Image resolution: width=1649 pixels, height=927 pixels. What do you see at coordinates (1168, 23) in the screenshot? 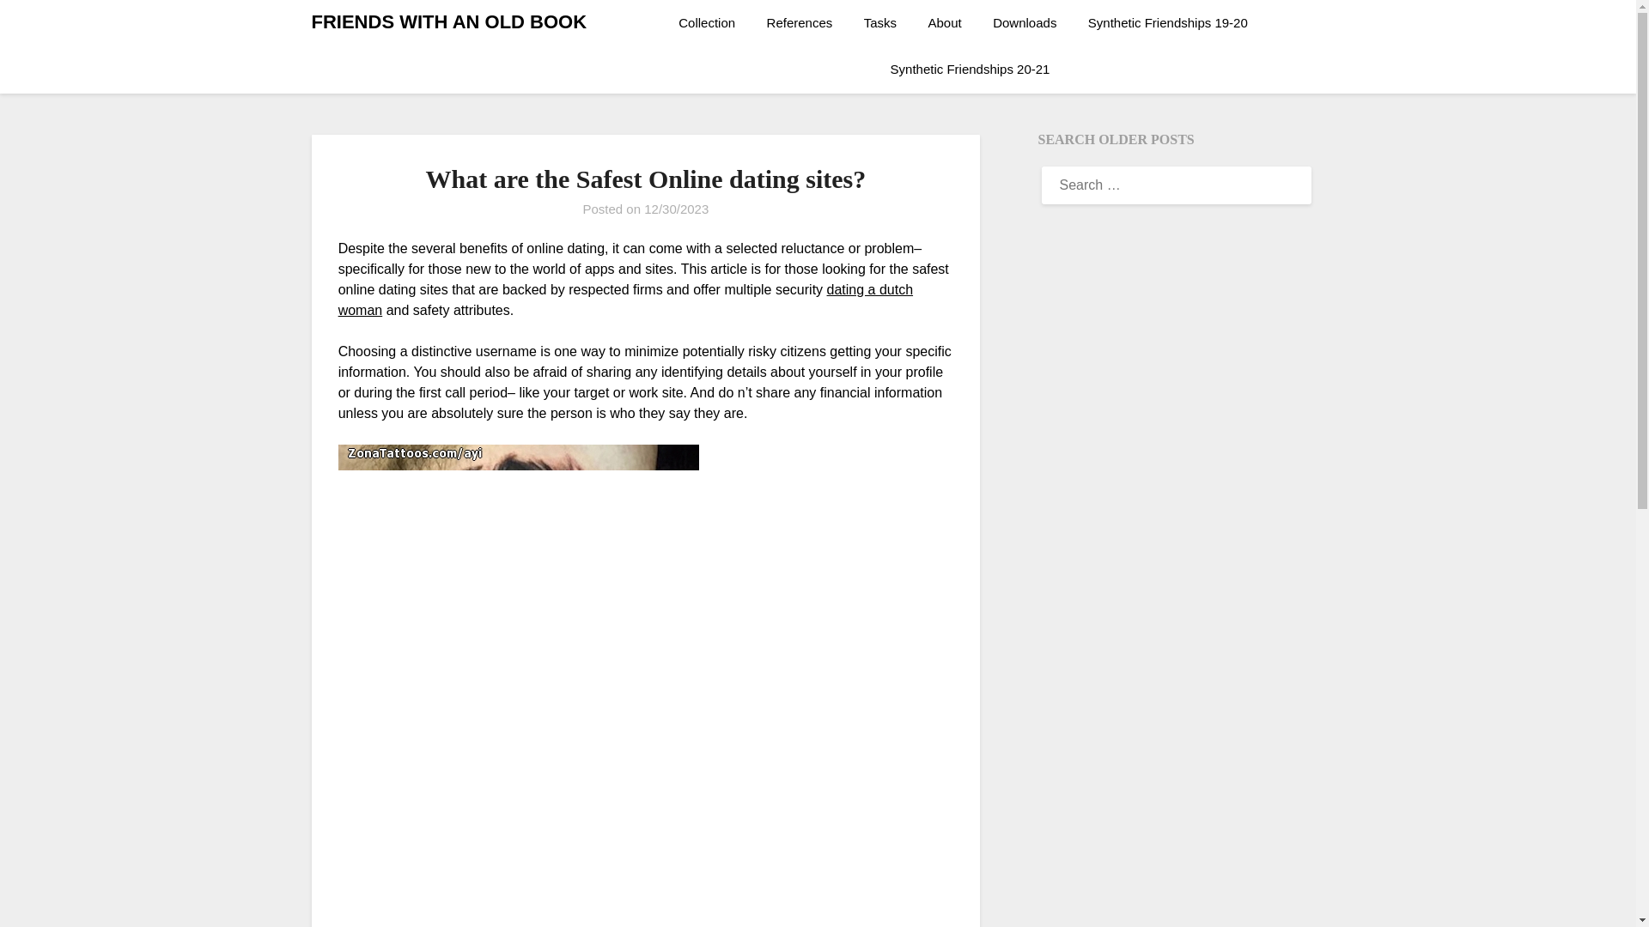
I see `Synthetic Friendships 19-20` at bounding box center [1168, 23].